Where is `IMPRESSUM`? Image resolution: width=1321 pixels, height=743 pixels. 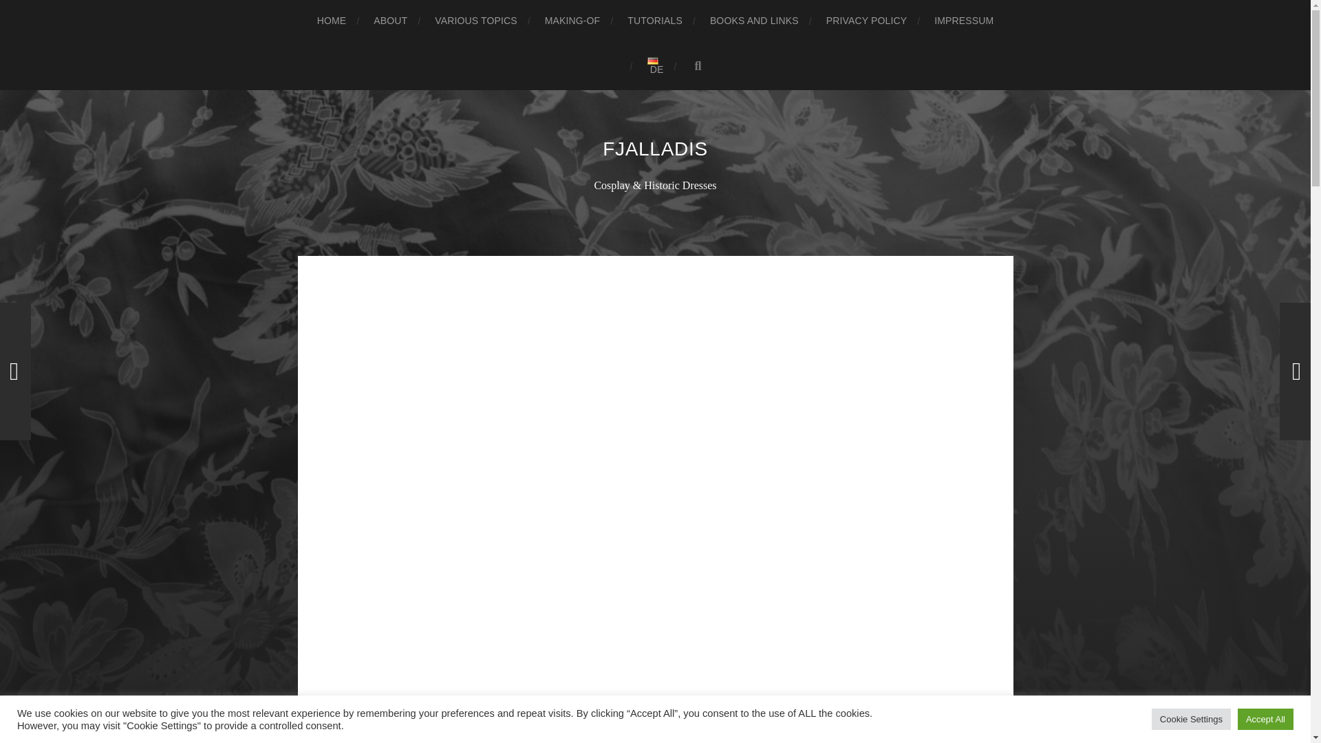 IMPRESSUM is located at coordinates (963, 21).